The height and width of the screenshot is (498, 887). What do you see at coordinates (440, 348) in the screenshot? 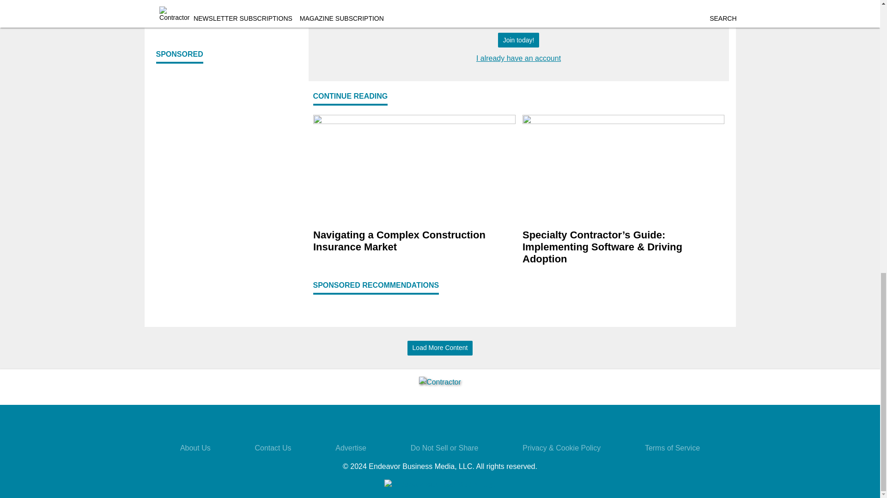
I see `Load More Content` at bounding box center [440, 348].